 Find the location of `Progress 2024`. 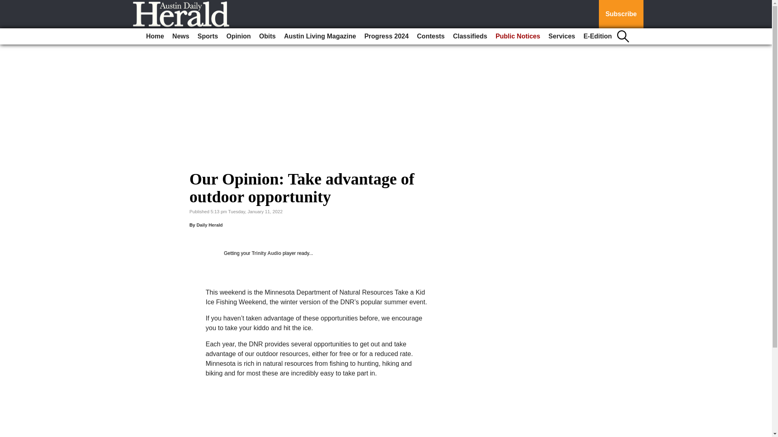

Progress 2024 is located at coordinates (386, 36).